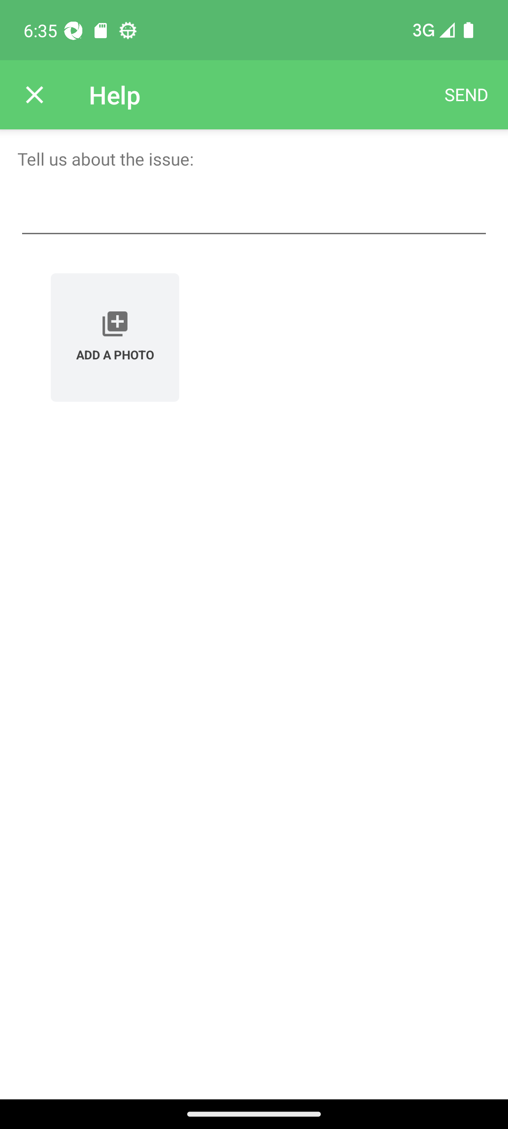  Describe the element at coordinates (34, 95) in the screenshot. I see `Navigate up` at that location.